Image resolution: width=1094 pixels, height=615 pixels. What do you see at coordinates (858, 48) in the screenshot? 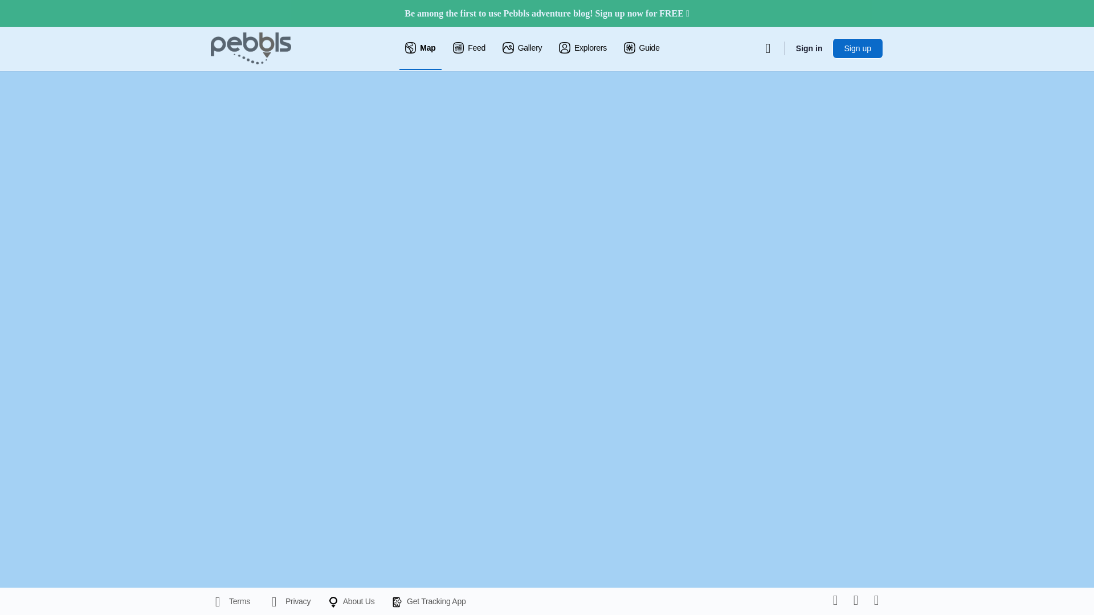
I see `Sign up` at bounding box center [858, 48].